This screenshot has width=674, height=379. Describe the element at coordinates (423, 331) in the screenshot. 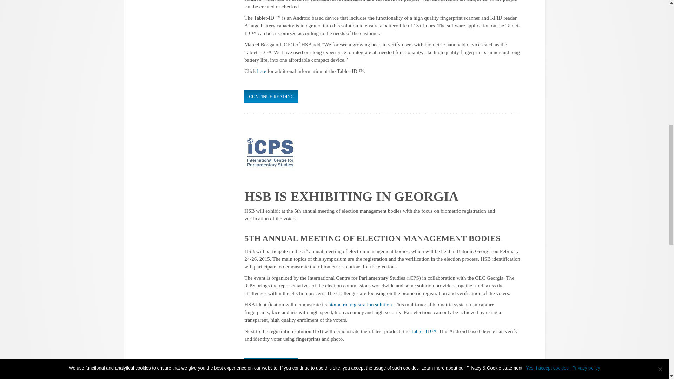

I see `Tablet ID` at that location.